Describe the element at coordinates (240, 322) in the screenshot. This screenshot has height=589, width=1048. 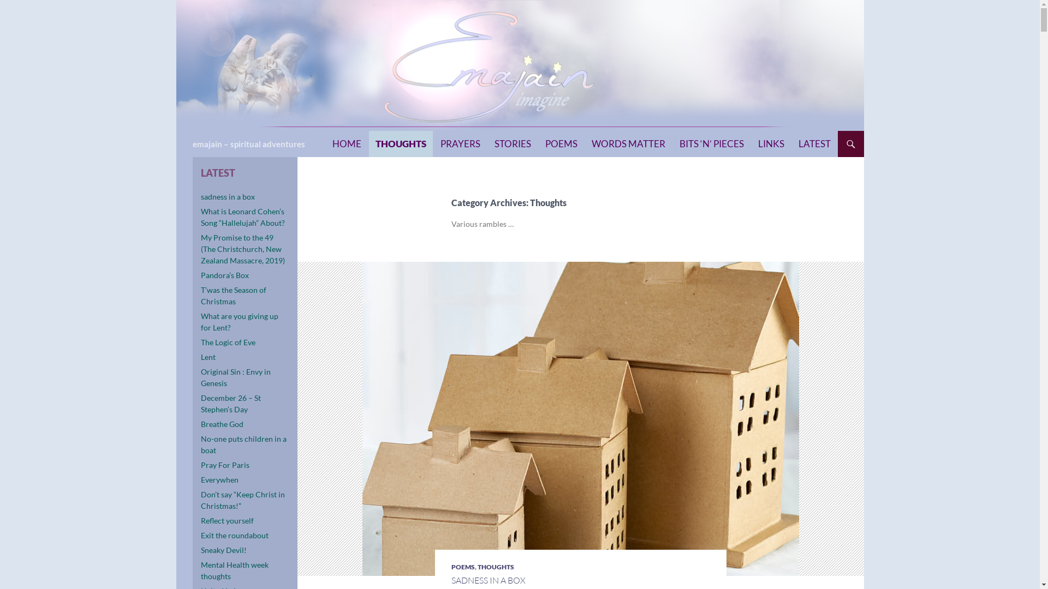
I see `What are you giving up for Lent?` at that location.